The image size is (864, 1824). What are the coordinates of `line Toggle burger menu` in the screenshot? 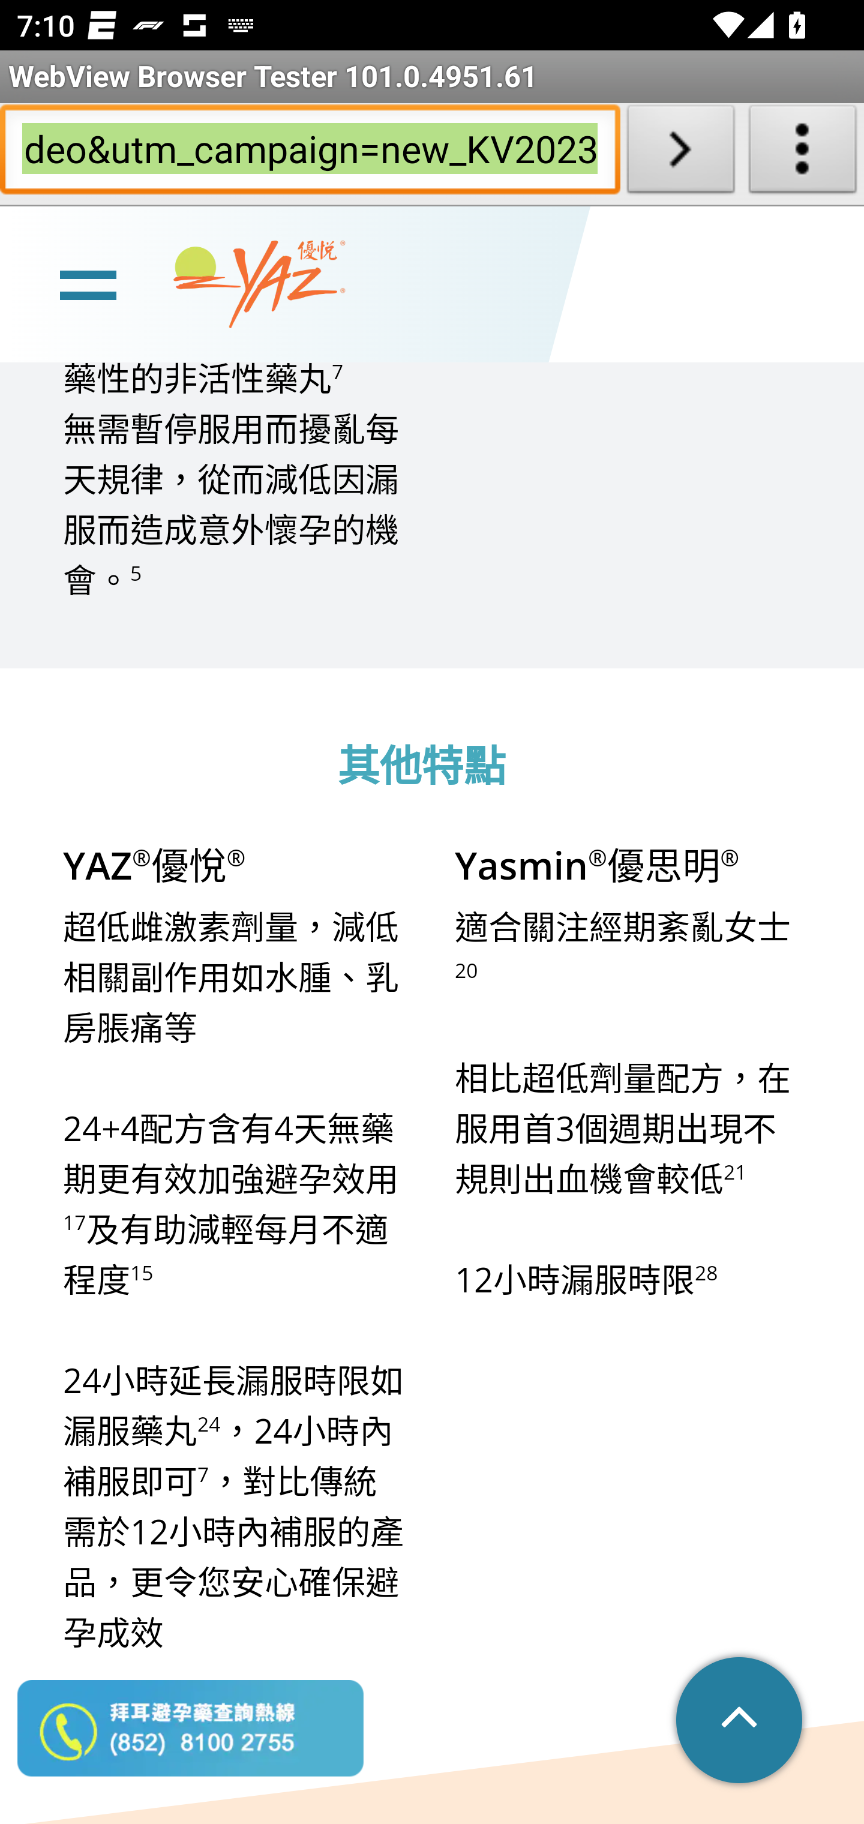 It's located at (88, 283).